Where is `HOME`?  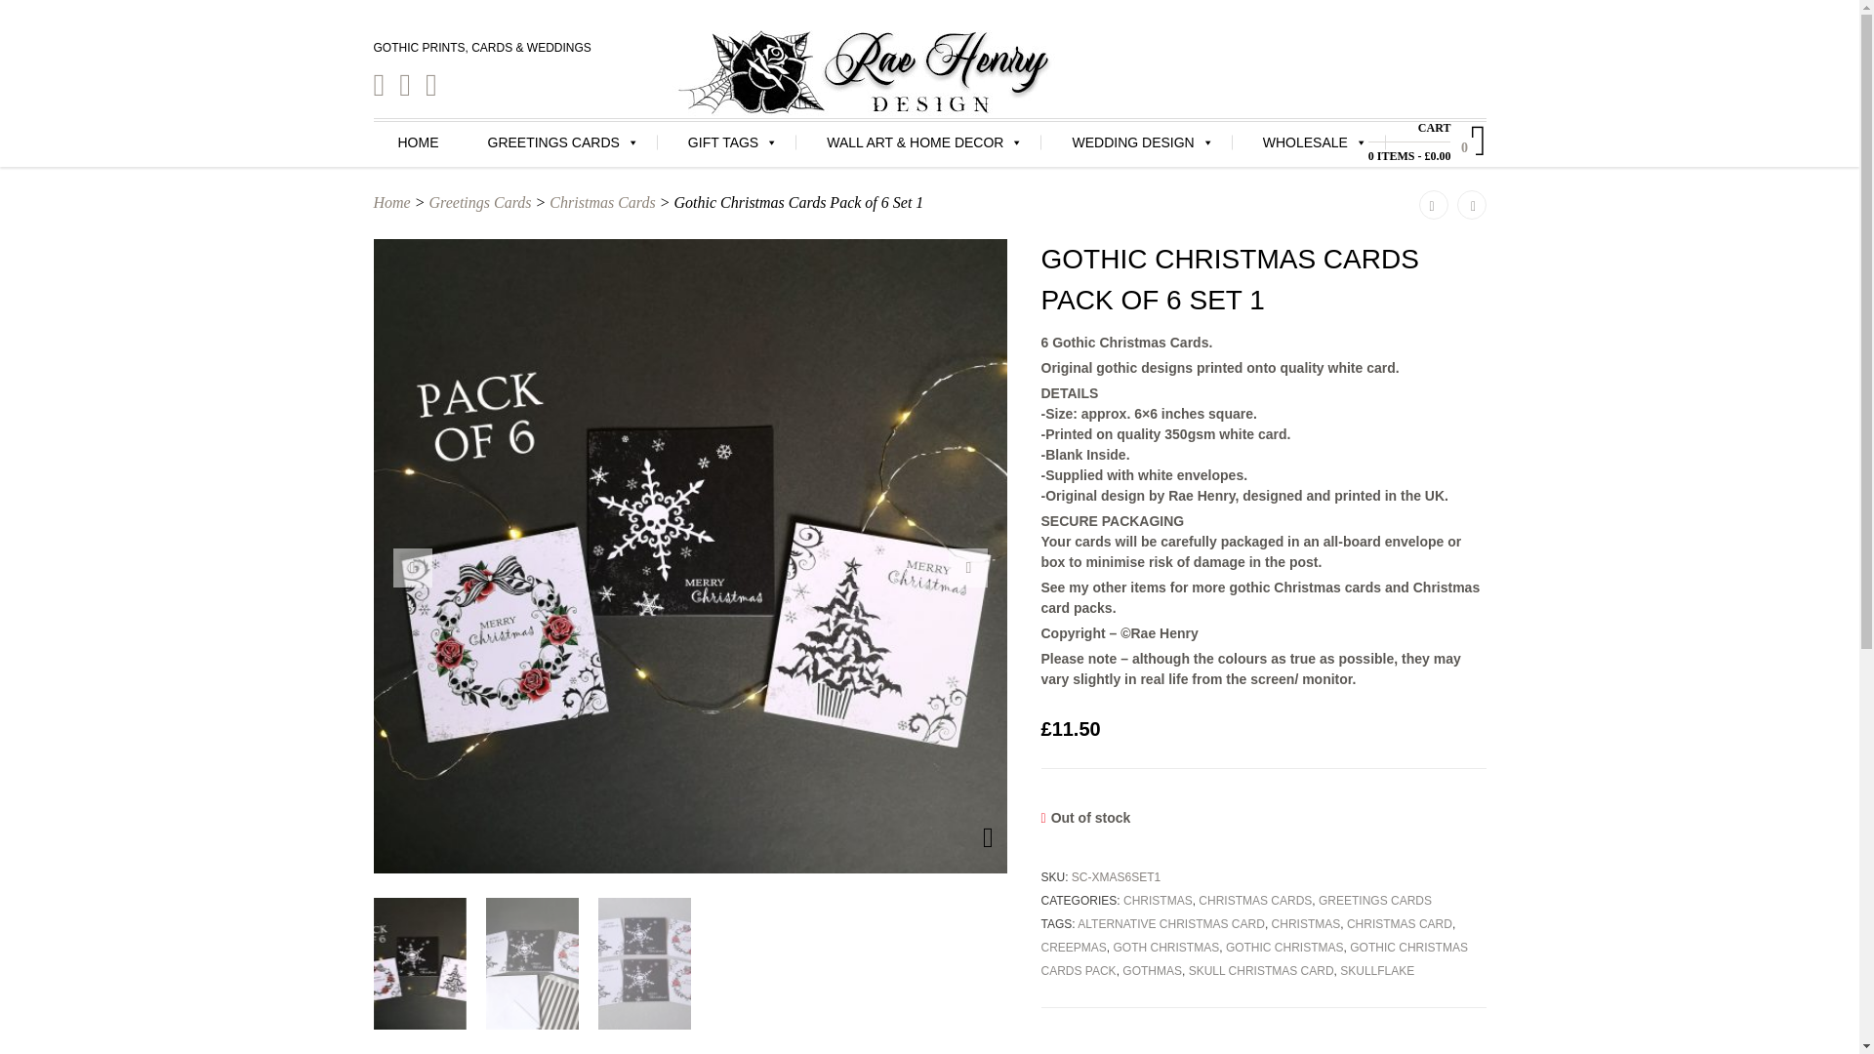
HOME is located at coordinates (418, 142).